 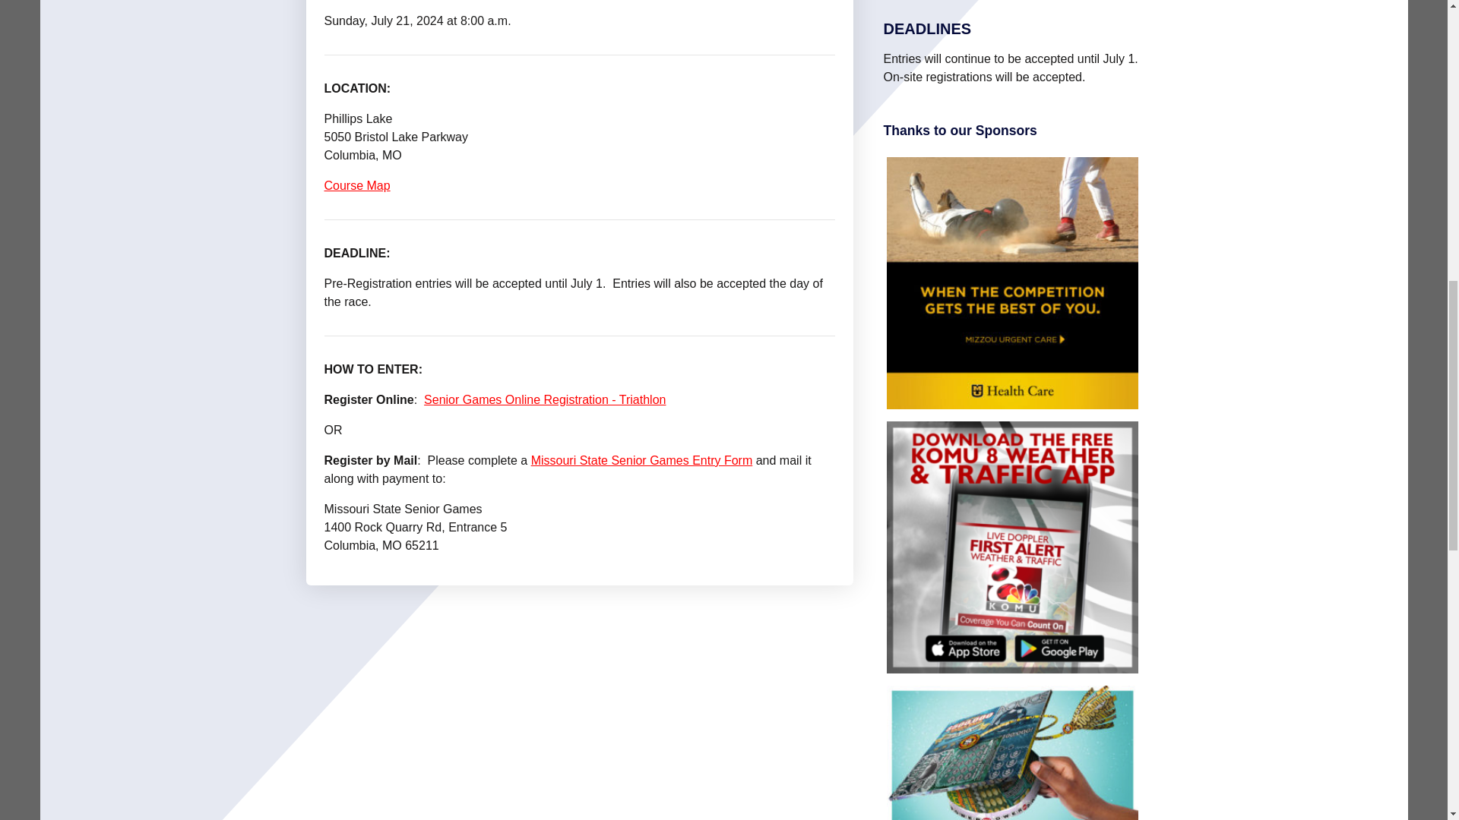 What do you see at coordinates (356, 185) in the screenshot?
I see `Course Map` at bounding box center [356, 185].